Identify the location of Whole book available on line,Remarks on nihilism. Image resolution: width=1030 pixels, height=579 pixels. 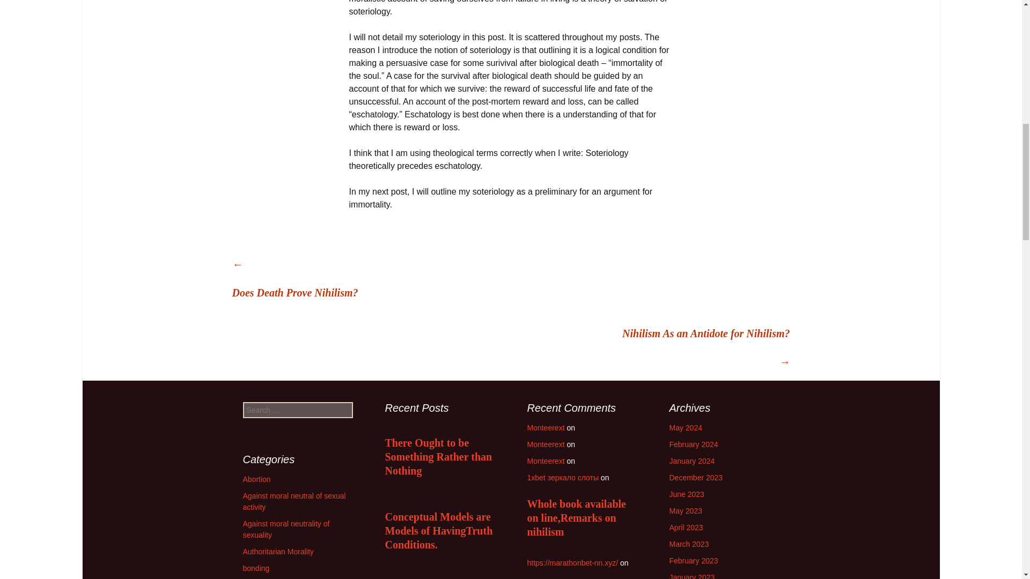
(582, 529).